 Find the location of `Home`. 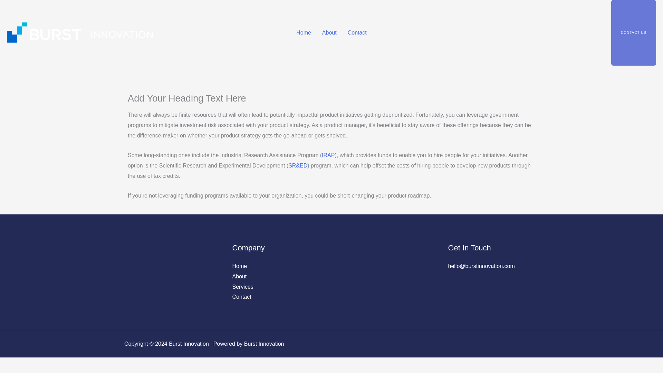

Home is located at coordinates (239, 266).